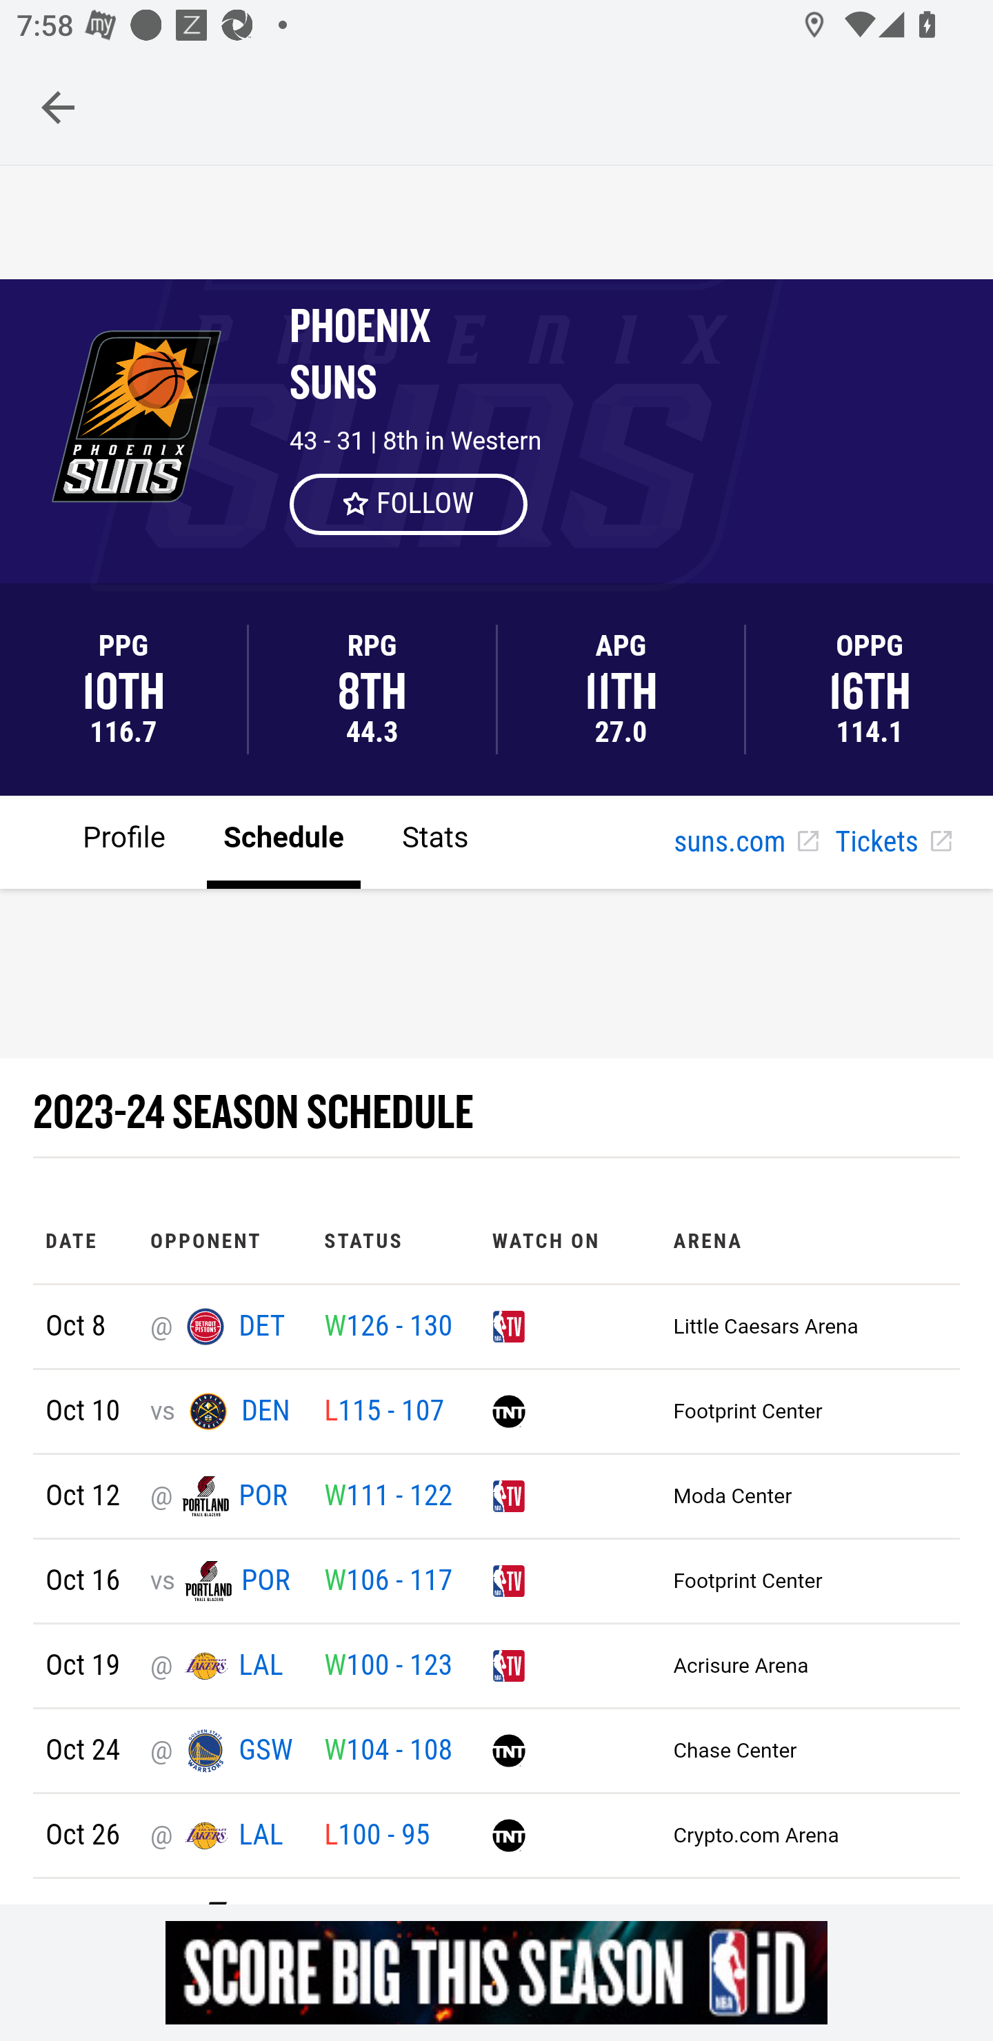 This screenshot has height=2041, width=993. I want to click on g5nqqygr7owph, so click(496, 1972).